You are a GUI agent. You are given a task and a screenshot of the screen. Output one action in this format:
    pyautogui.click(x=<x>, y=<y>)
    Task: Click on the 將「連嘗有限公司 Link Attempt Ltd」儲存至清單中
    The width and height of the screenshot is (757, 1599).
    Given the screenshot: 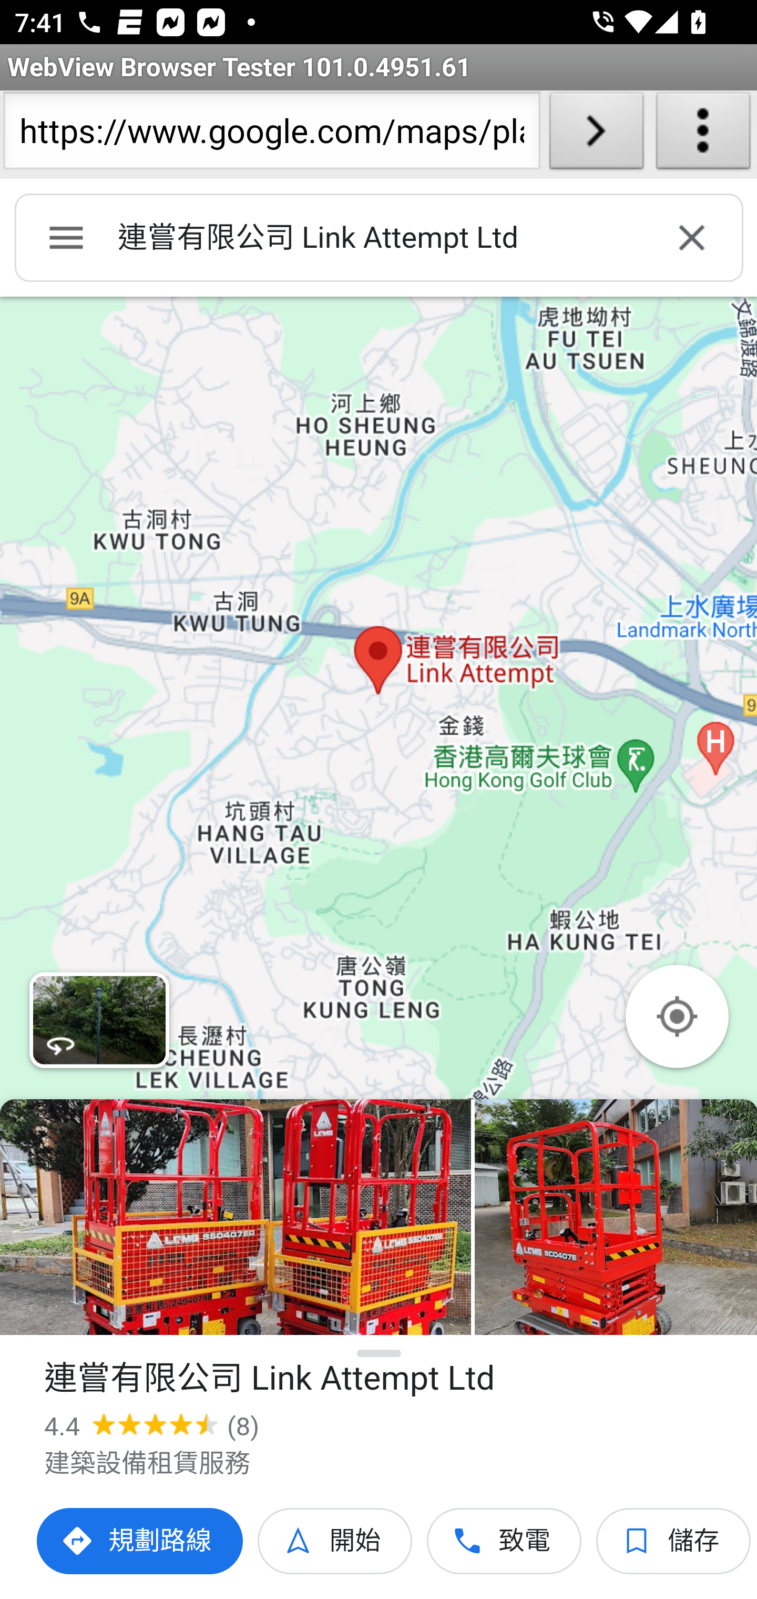 What is the action you would take?
    pyautogui.click(x=674, y=1541)
    